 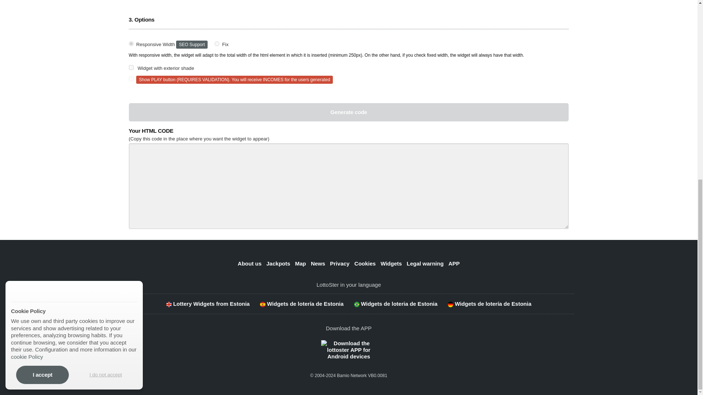 What do you see at coordinates (131, 44) in the screenshot?
I see `responsive` at bounding box center [131, 44].